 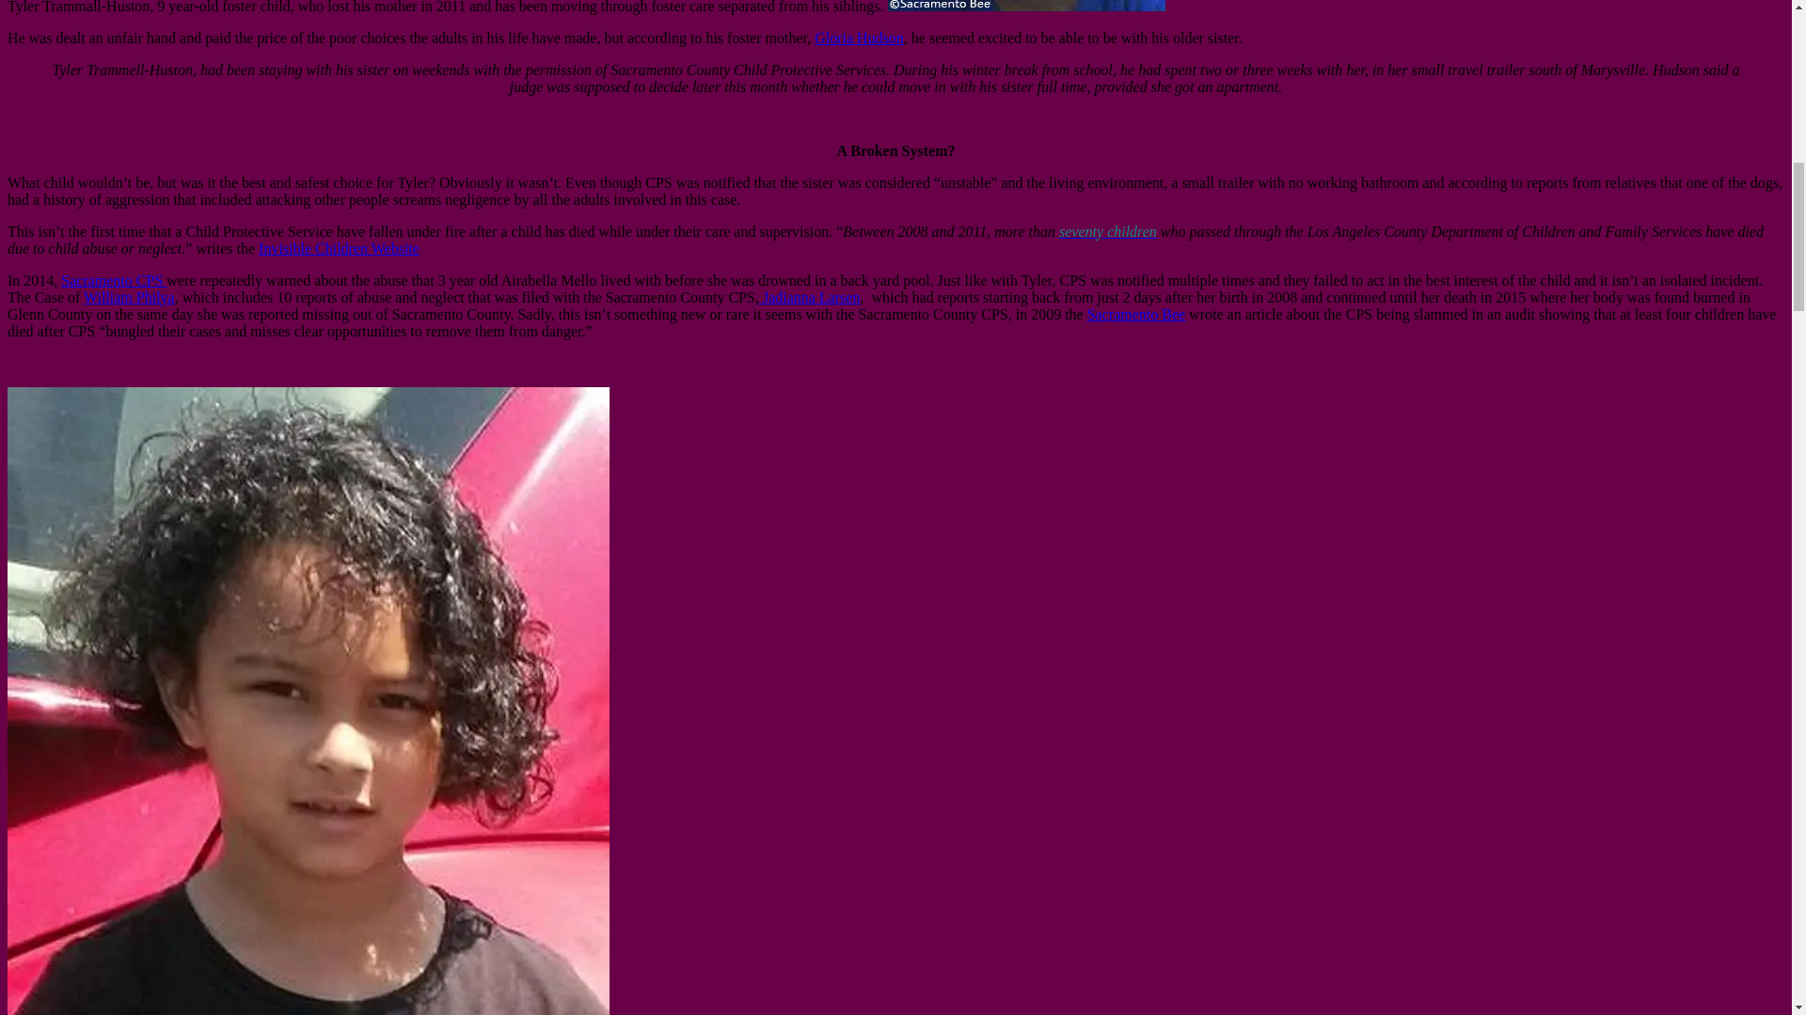 I want to click on Sacramento CPS, so click(x=113, y=280).